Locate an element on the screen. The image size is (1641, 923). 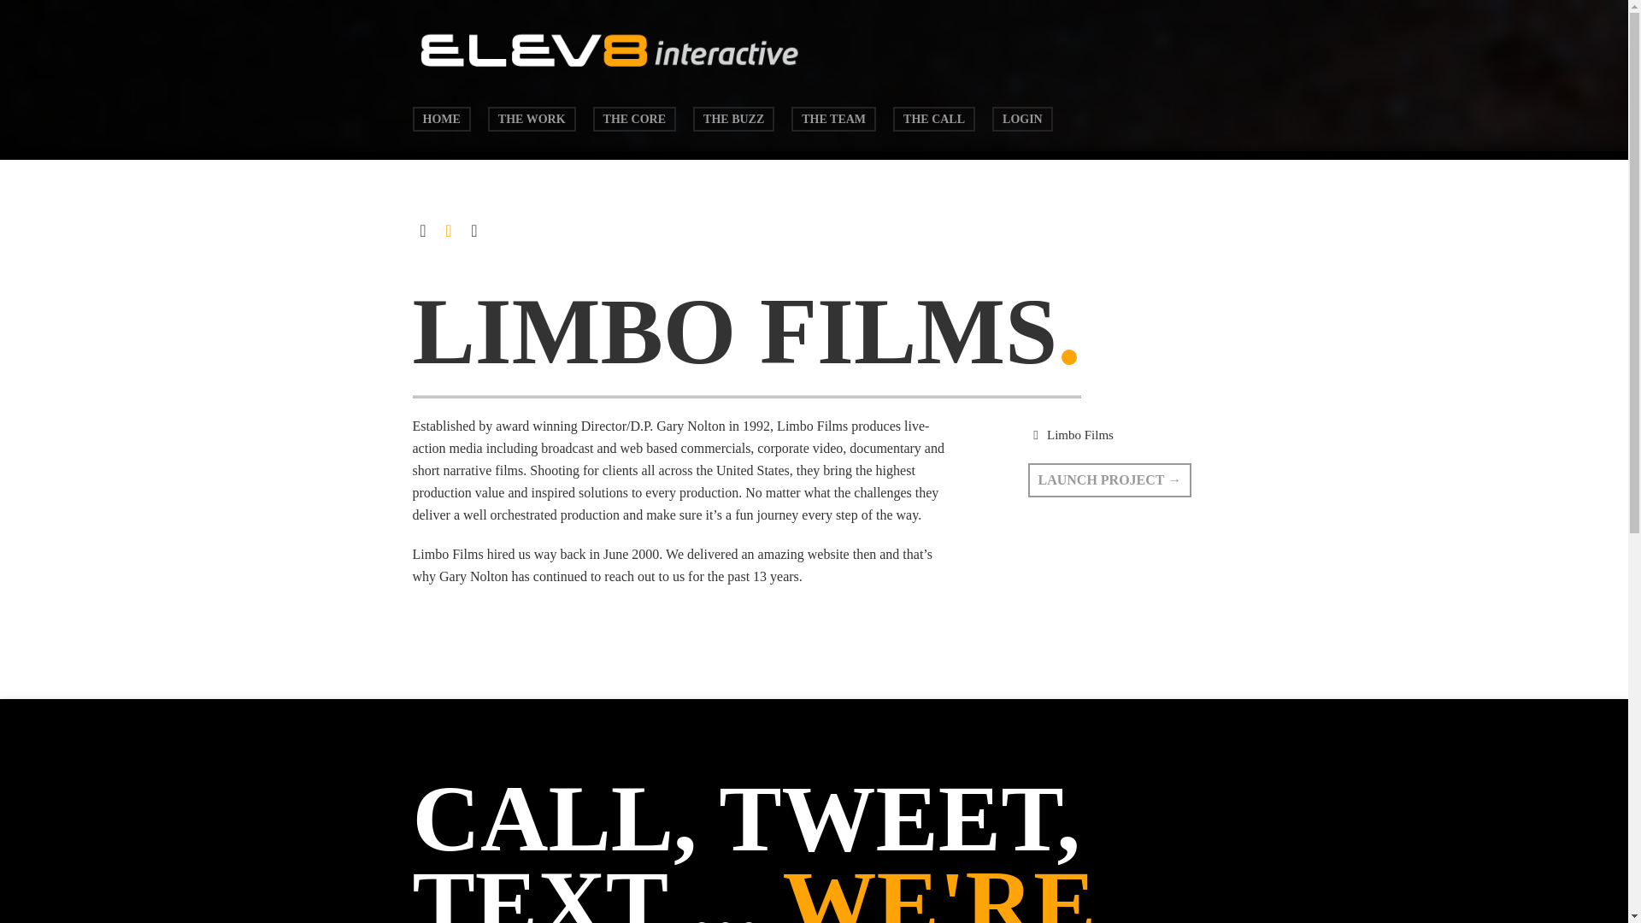
ELEV8 interactive is located at coordinates (609, 75).